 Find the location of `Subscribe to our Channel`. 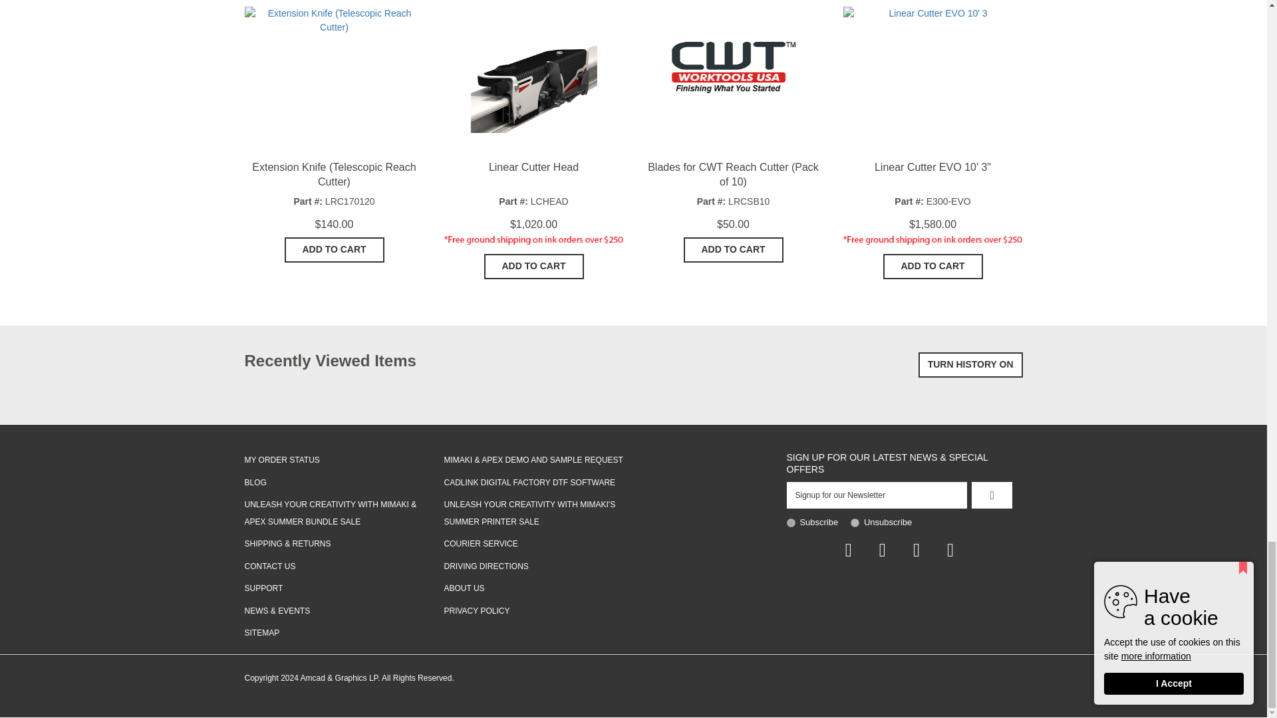

Subscribe to our Channel is located at coordinates (916, 550).